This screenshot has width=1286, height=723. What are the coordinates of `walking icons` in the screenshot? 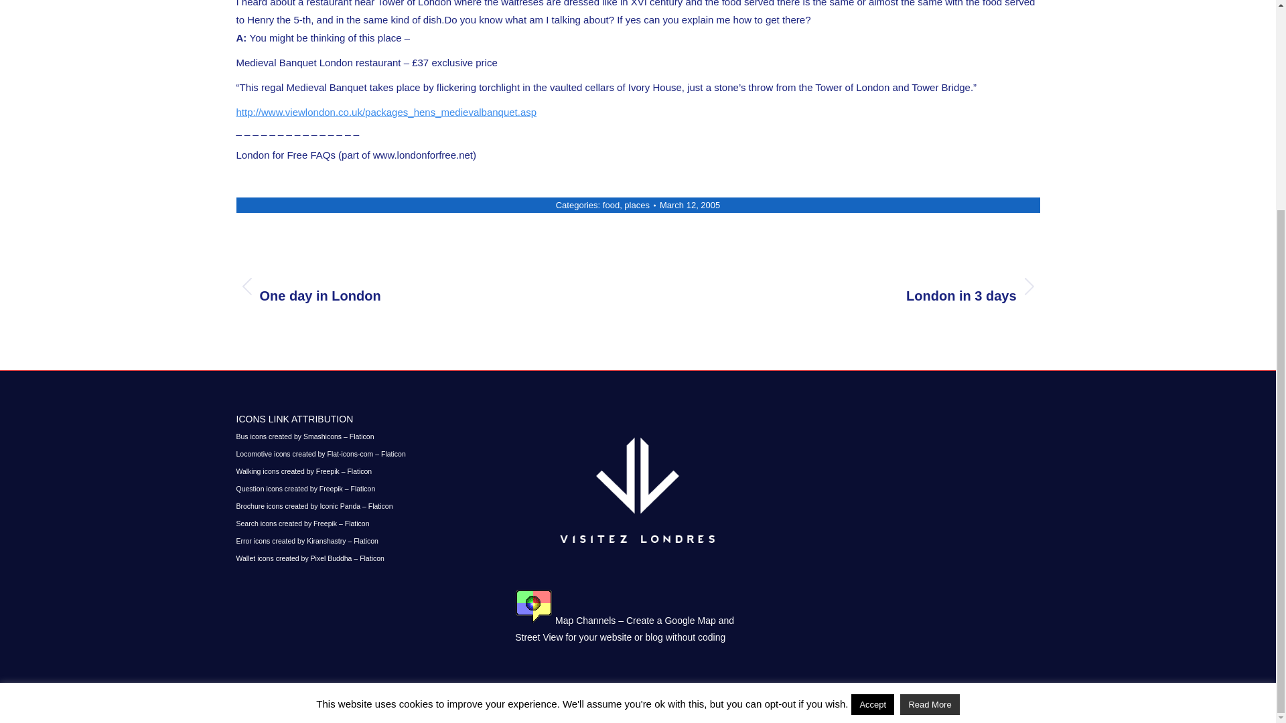 It's located at (848, 286).